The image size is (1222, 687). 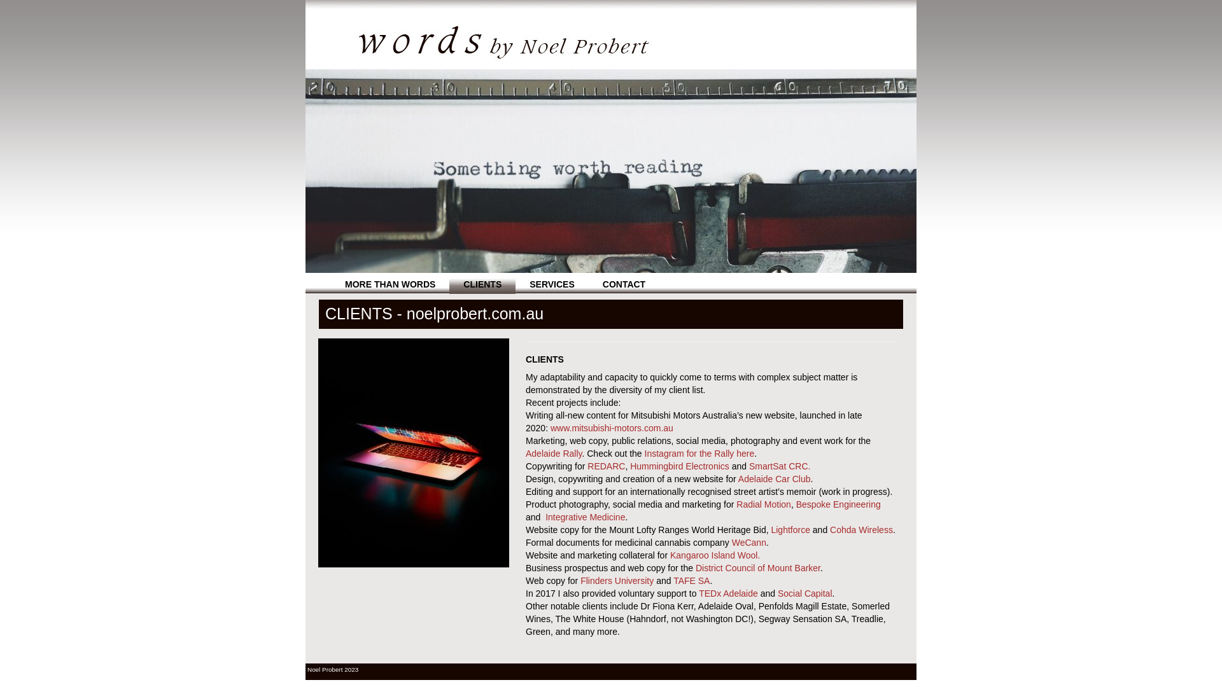 I want to click on WeCann, so click(x=749, y=543).